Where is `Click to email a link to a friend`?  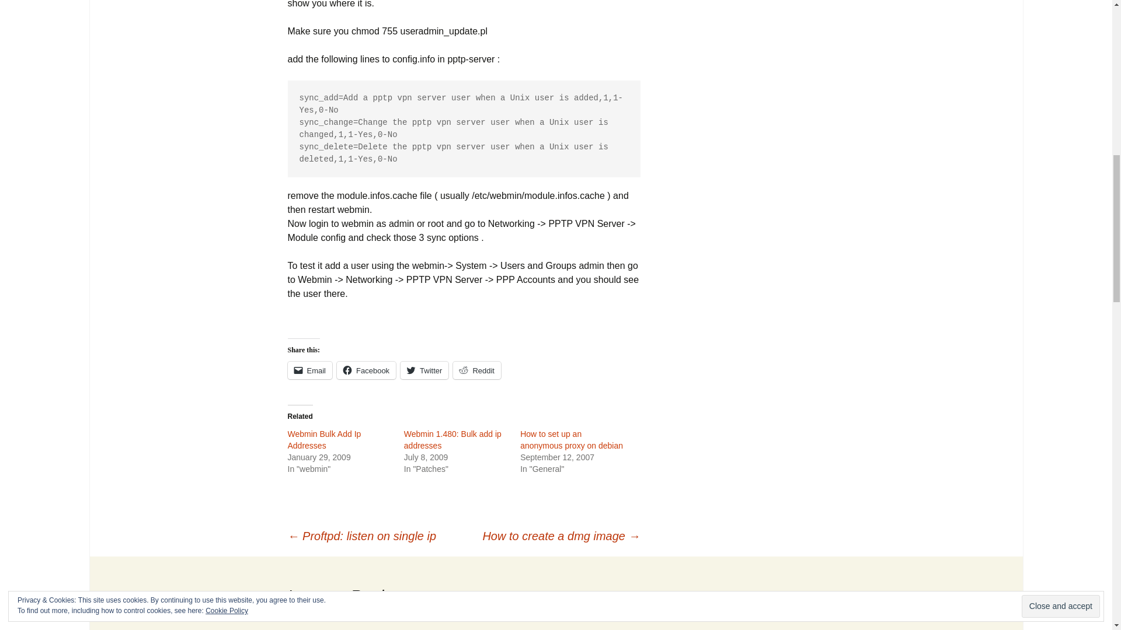 Click to email a link to a friend is located at coordinates (309, 370).